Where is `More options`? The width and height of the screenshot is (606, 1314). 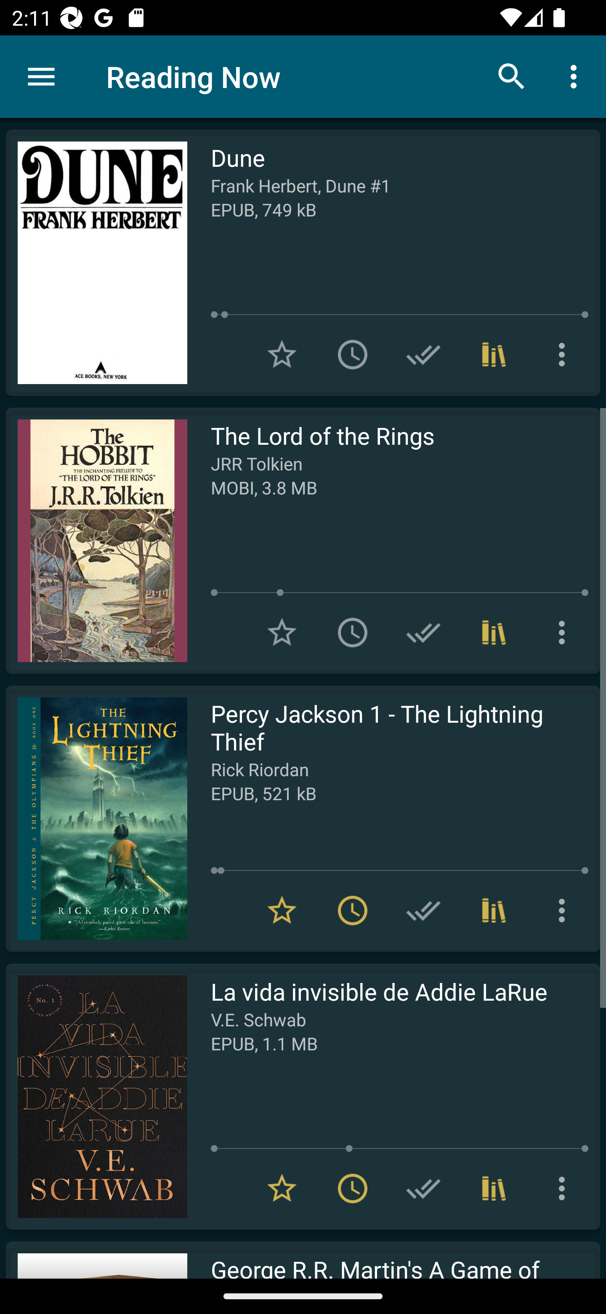
More options is located at coordinates (565, 355).